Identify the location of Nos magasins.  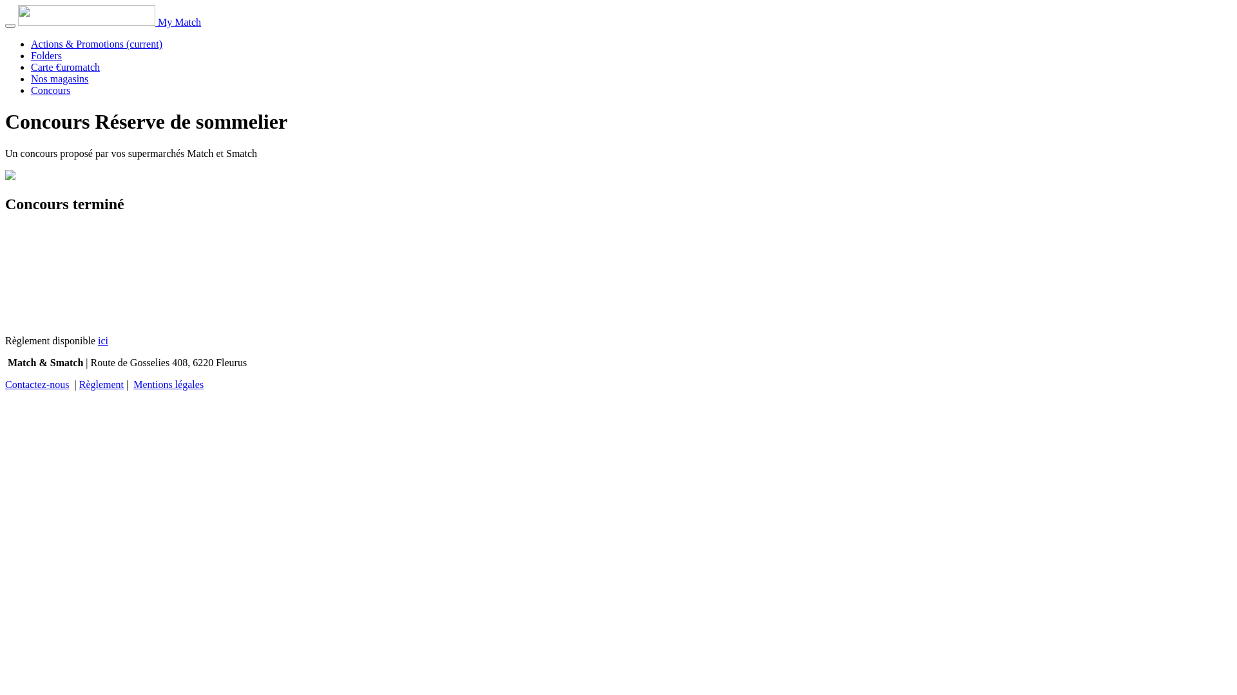
(59, 79).